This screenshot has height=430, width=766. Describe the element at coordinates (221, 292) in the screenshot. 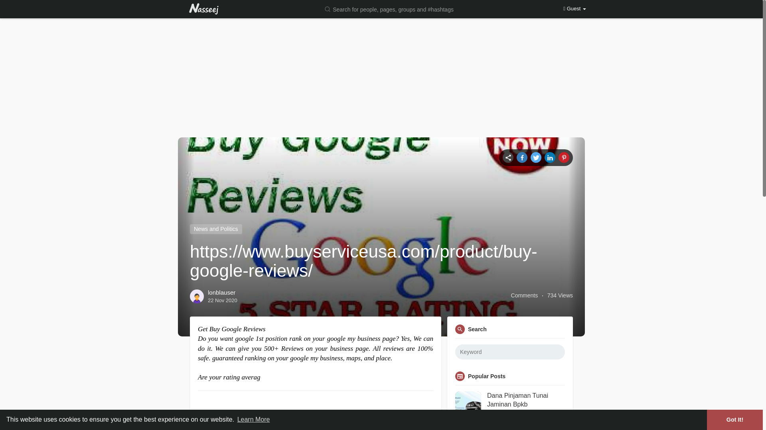

I see `lonblauser` at that location.